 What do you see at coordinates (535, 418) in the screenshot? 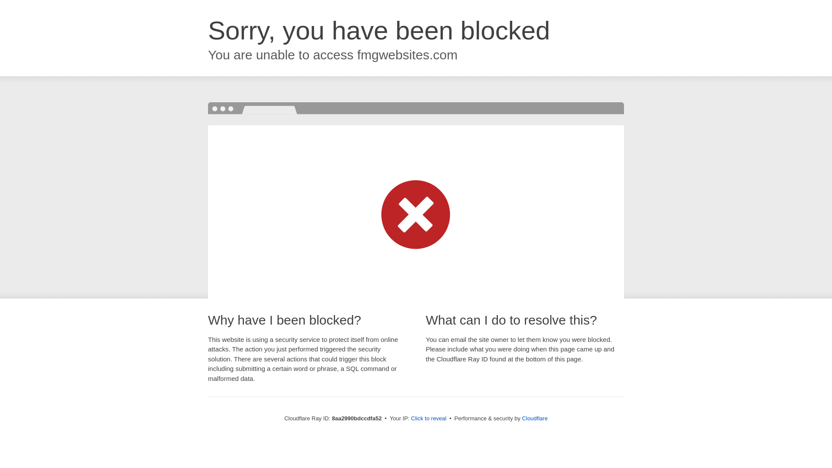
I see `Cloudflare` at bounding box center [535, 418].